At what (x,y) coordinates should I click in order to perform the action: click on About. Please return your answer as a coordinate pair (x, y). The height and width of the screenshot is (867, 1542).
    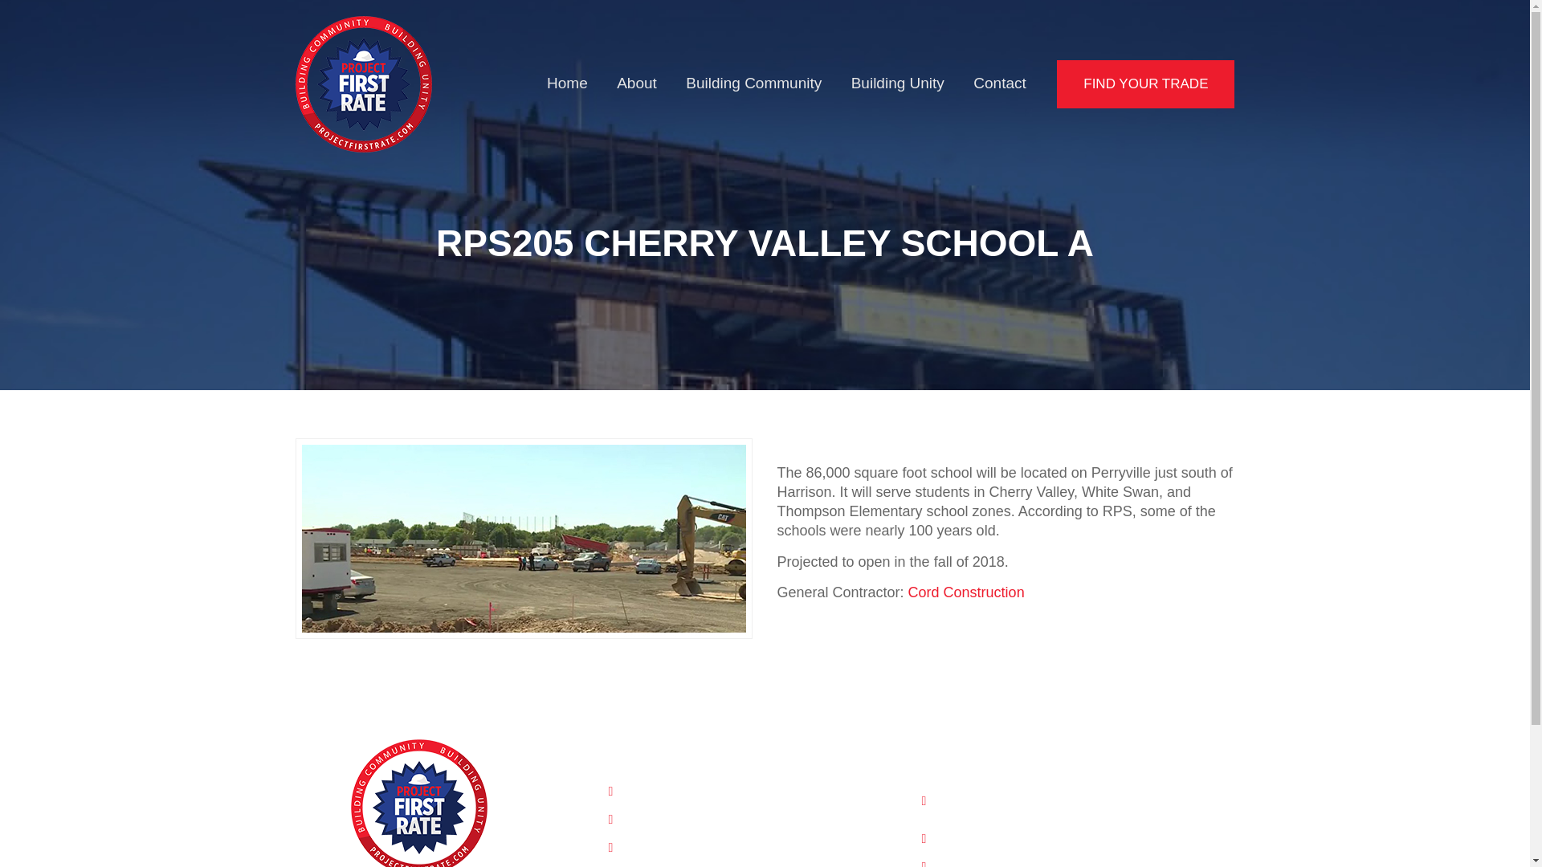
    Looking at the image, I should click on (636, 83).